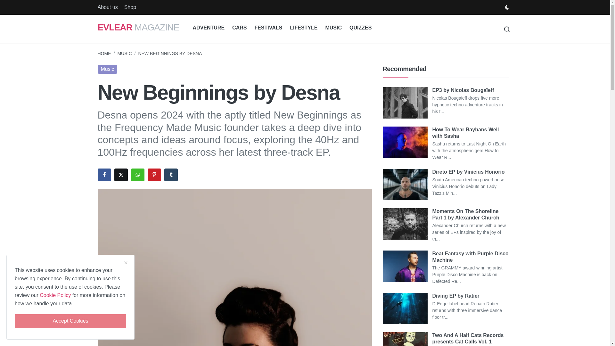 The width and height of the screenshot is (615, 346). What do you see at coordinates (333, 28) in the screenshot?
I see `Music` at bounding box center [333, 28].